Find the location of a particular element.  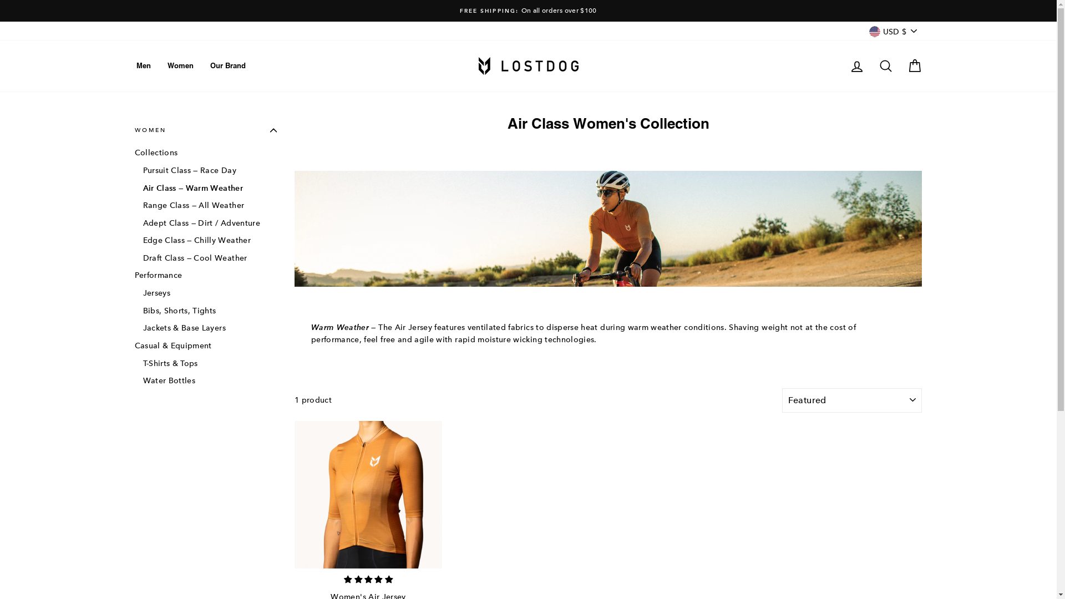

Performance is located at coordinates (205, 275).